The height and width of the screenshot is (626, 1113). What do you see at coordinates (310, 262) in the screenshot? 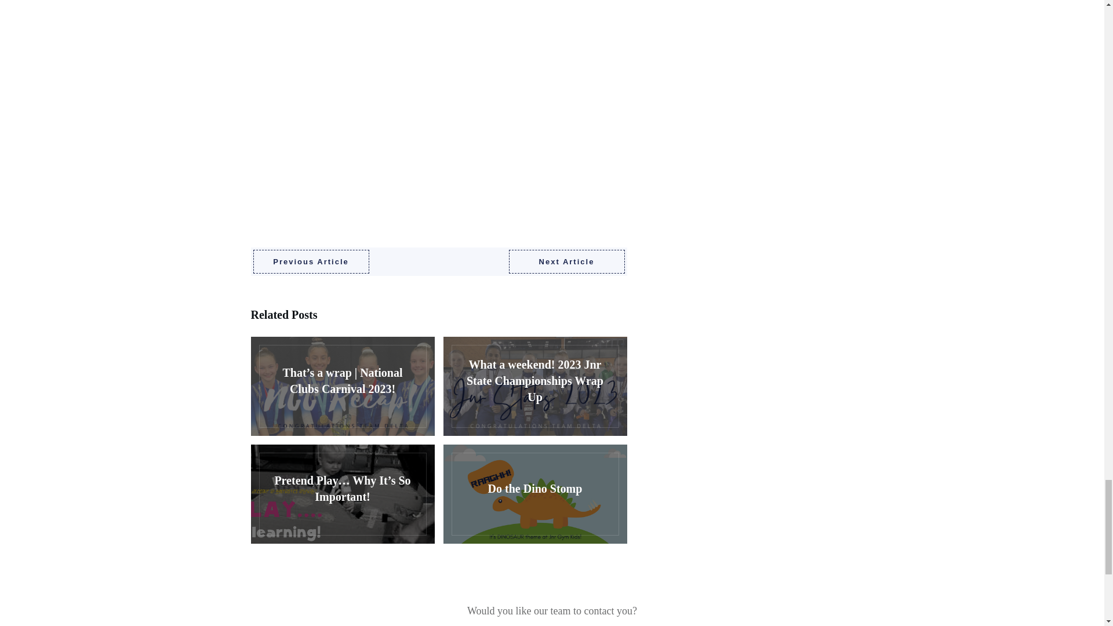
I see `Previous Article` at bounding box center [310, 262].